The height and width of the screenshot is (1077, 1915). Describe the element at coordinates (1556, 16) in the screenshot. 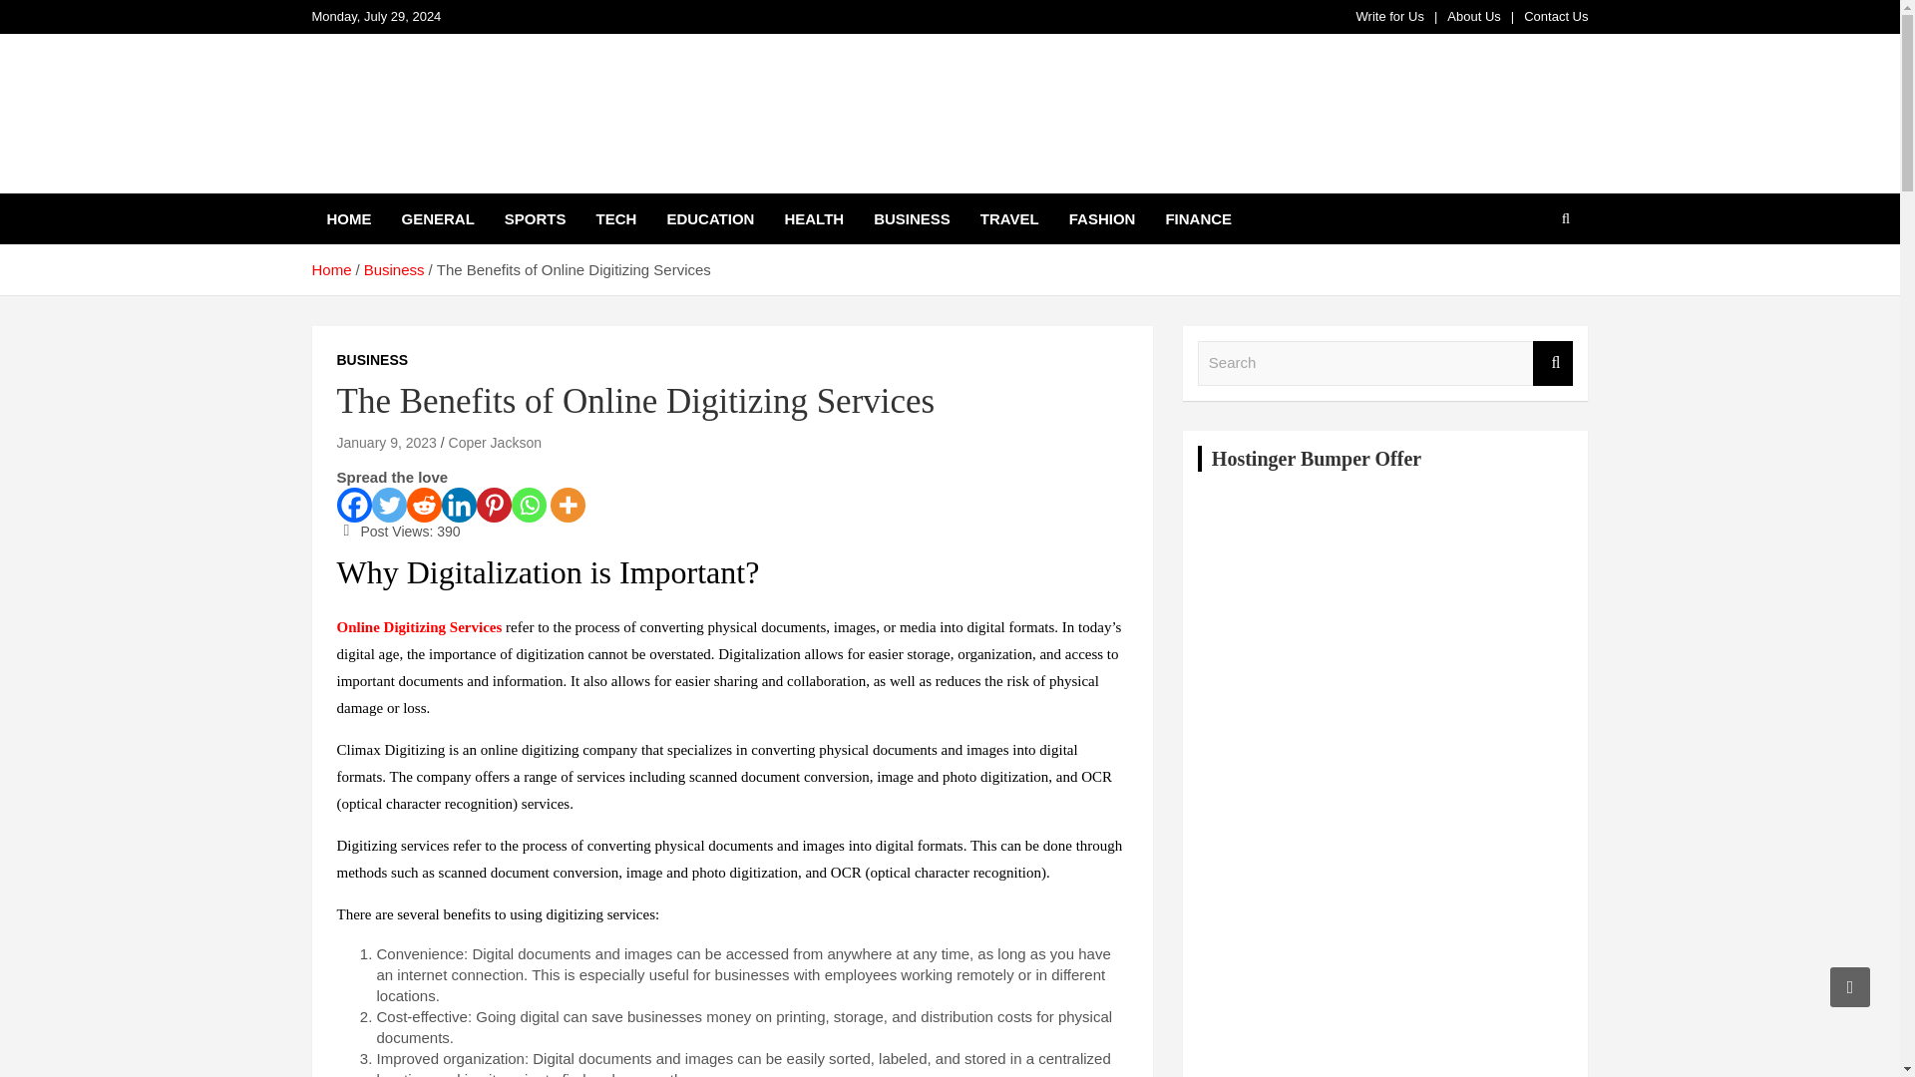

I see `Contact Us` at that location.